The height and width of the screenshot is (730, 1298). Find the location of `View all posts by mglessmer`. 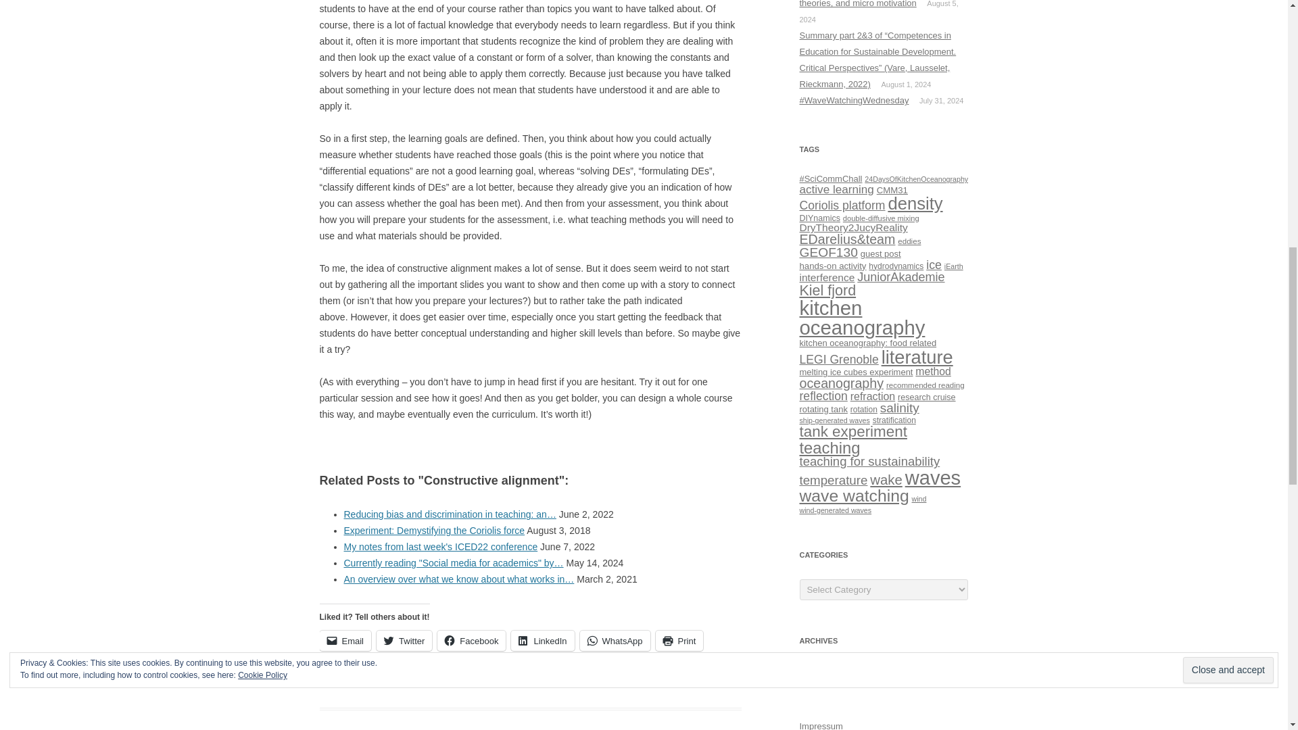

View all posts by mglessmer is located at coordinates (680, 683).